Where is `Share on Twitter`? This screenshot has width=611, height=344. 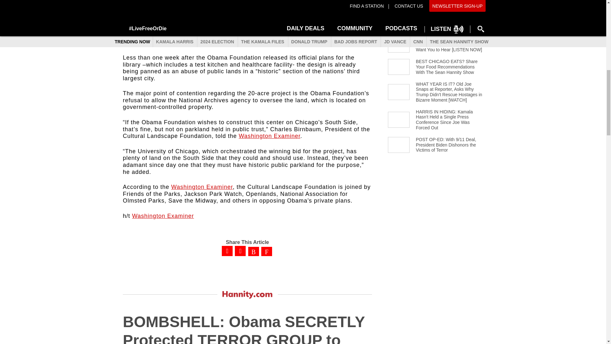 Share on Twitter is located at coordinates (240, 251).